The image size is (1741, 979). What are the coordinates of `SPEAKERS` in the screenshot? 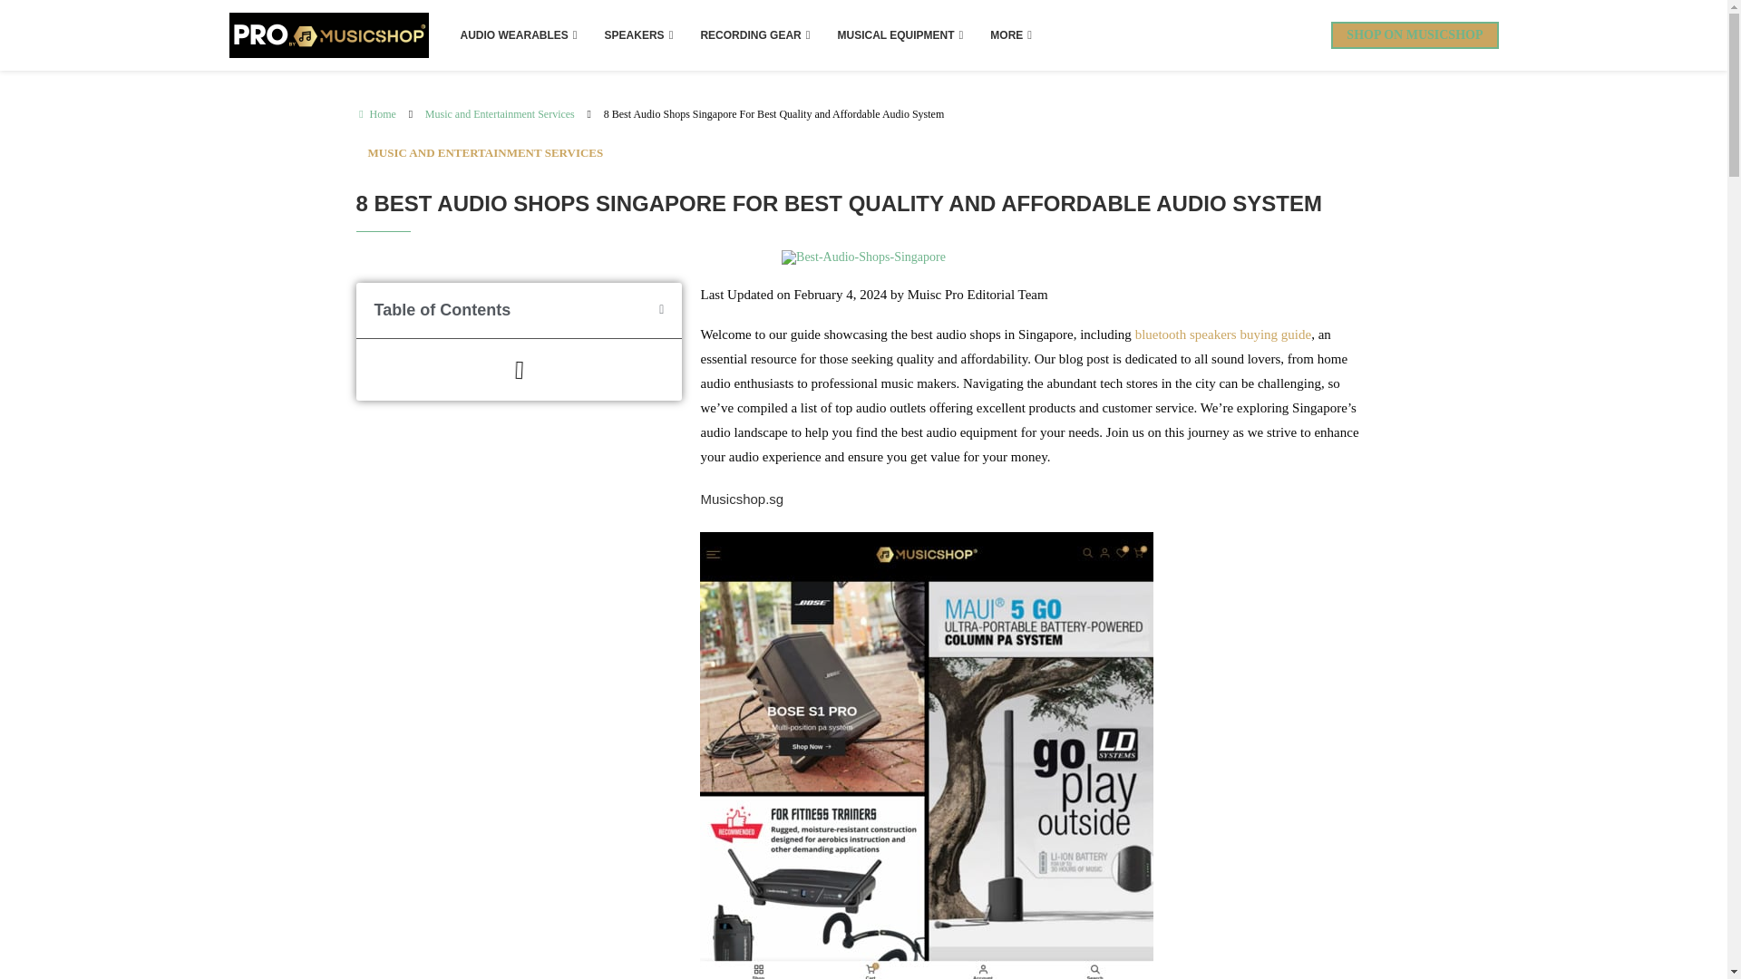 It's located at (639, 34).